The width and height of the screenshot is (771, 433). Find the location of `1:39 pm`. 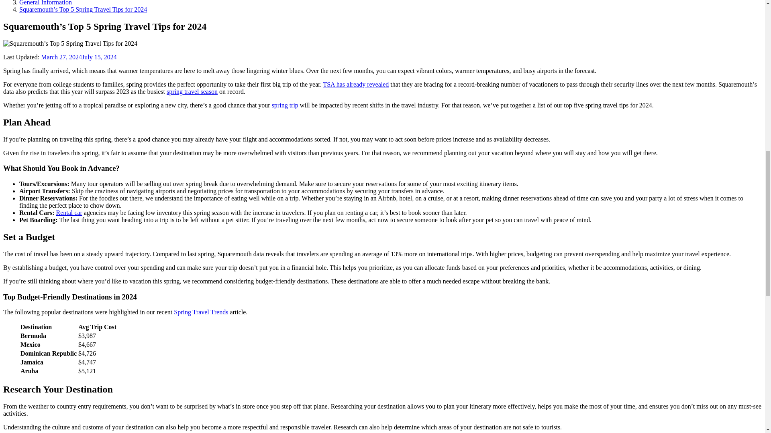

1:39 pm is located at coordinates (78, 57).